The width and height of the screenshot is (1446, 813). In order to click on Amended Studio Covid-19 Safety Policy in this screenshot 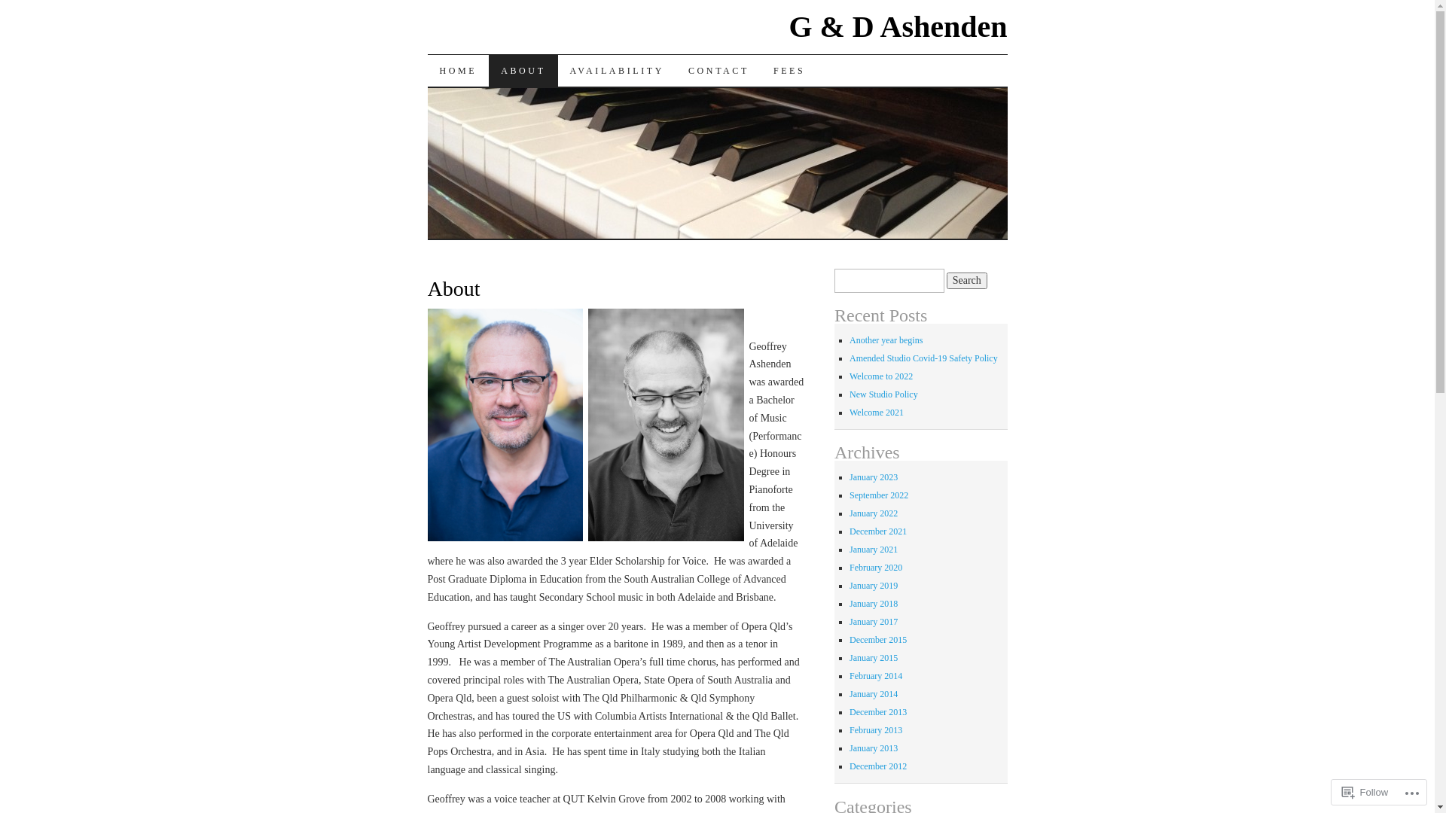, I will do `click(923, 358)`.